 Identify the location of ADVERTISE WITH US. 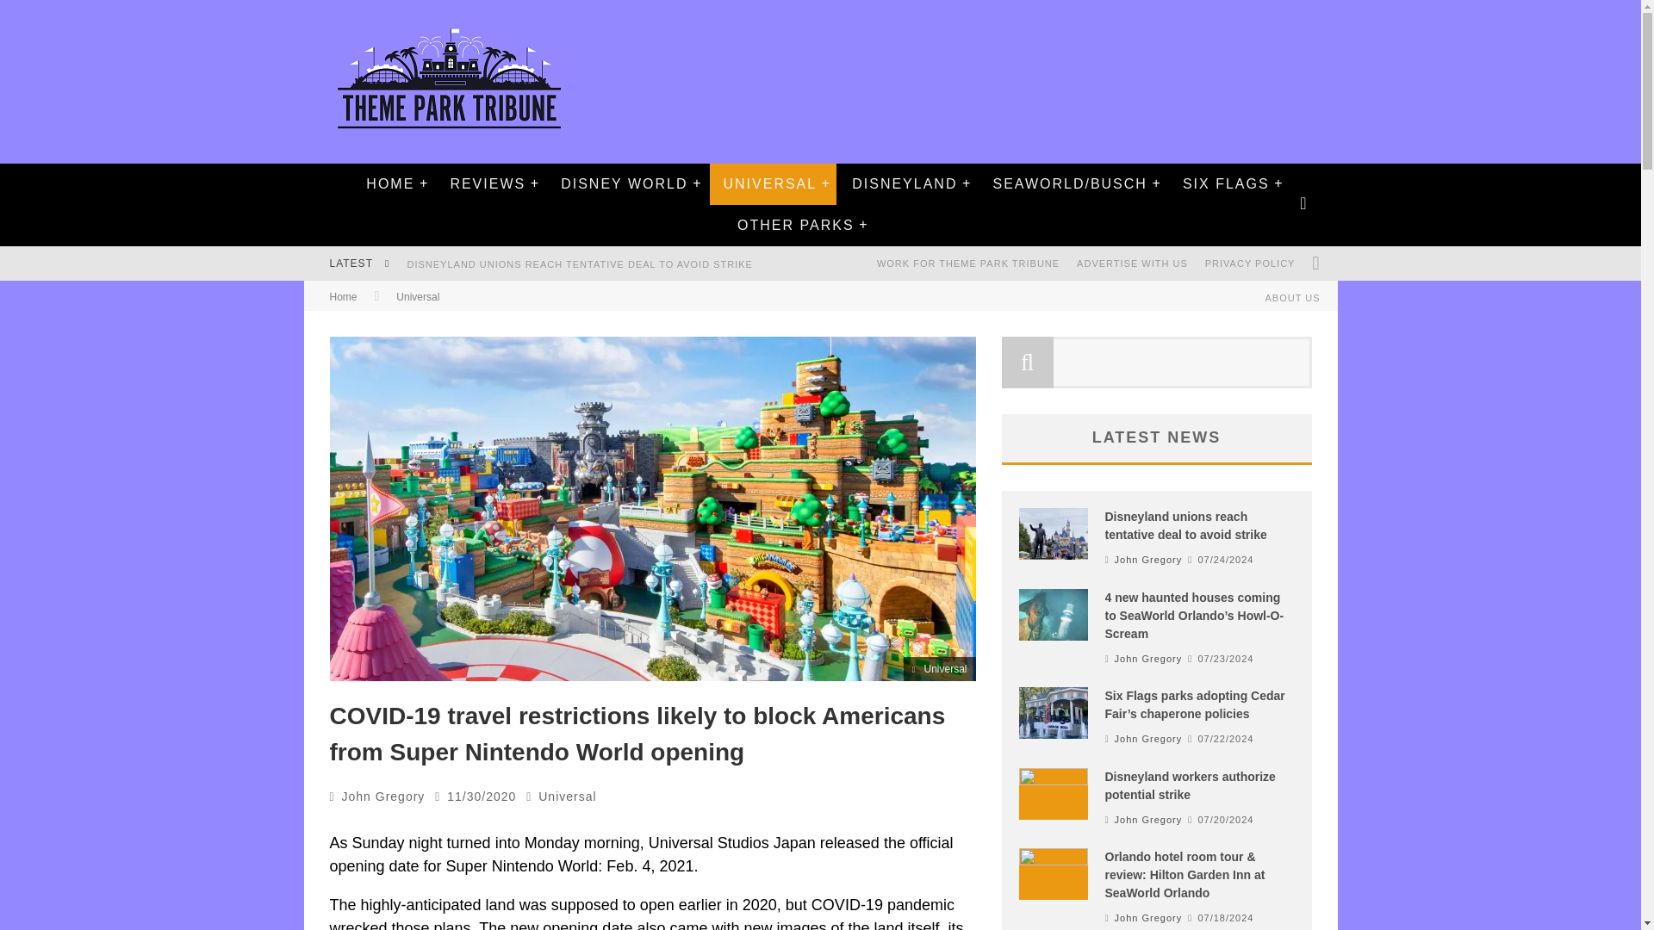
(1132, 263).